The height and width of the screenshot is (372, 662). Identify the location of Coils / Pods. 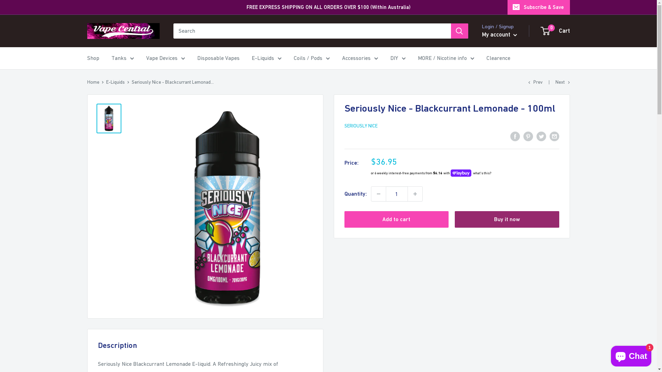
(312, 58).